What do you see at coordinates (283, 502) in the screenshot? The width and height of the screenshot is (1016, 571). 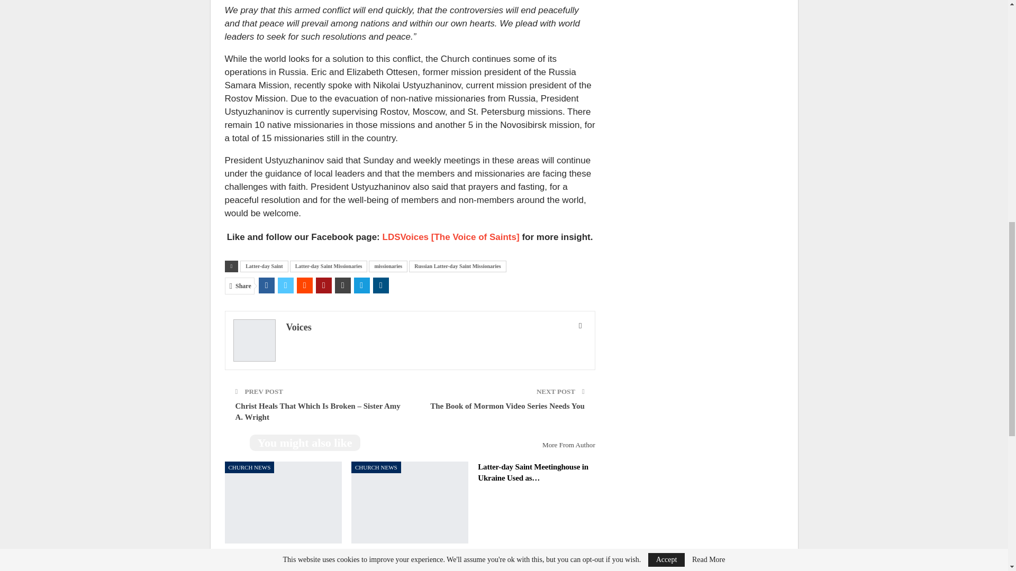 I see `Latter-day Saint Volunteers Aid in Florida Hurricane Cleanup` at bounding box center [283, 502].